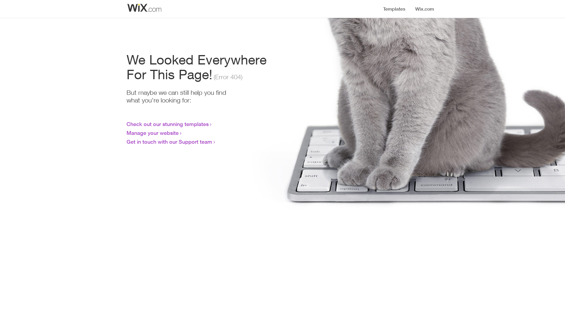 The width and height of the screenshot is (565, 318). I want to click on Manage your website, so click(152, 133).